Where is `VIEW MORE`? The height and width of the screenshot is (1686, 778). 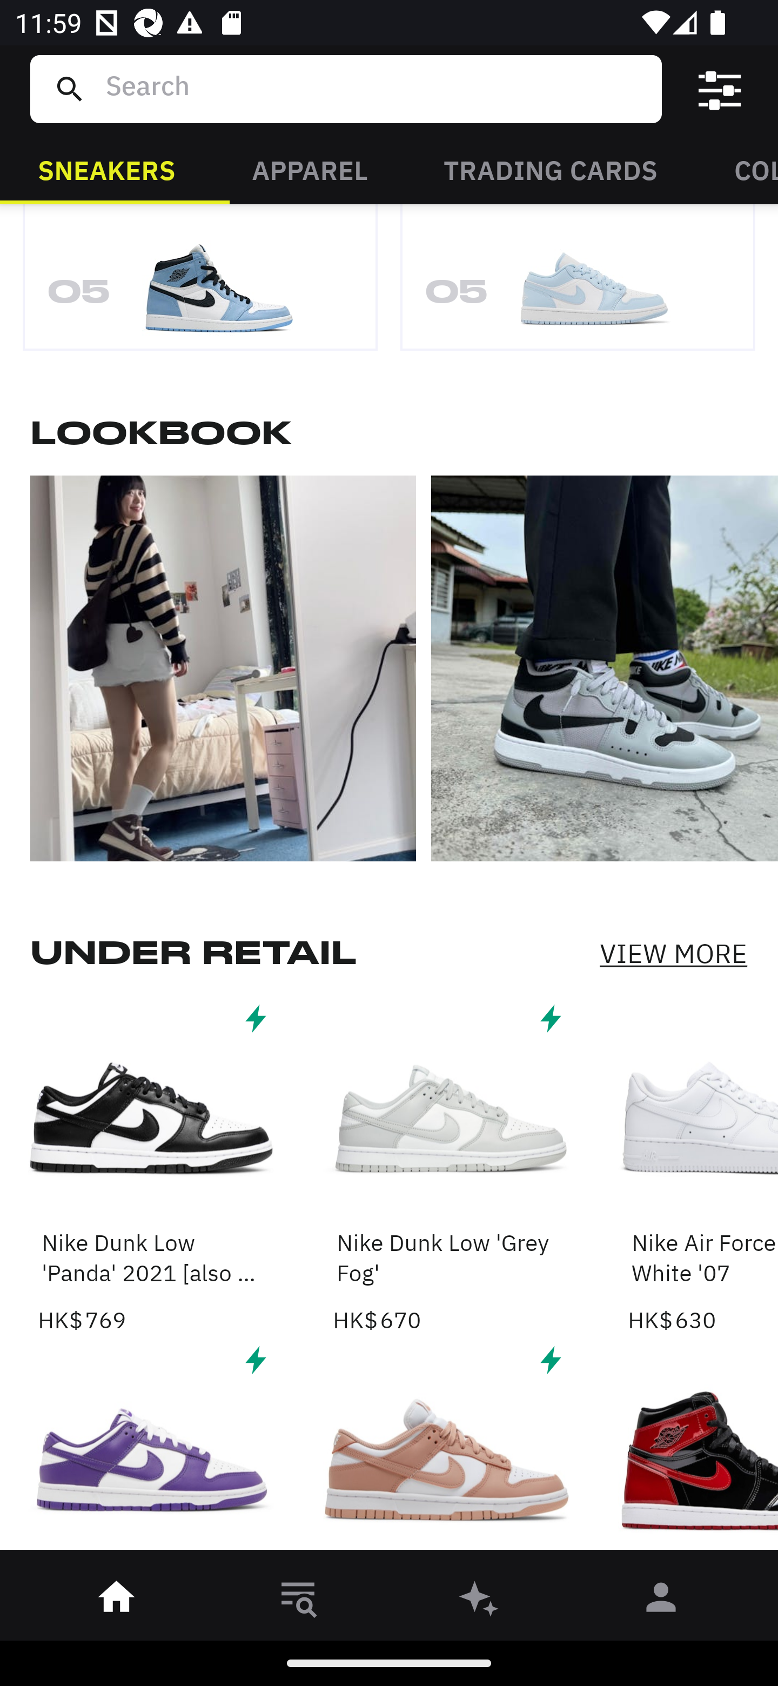
VIEW MORE is located at coordinates (673, 954).